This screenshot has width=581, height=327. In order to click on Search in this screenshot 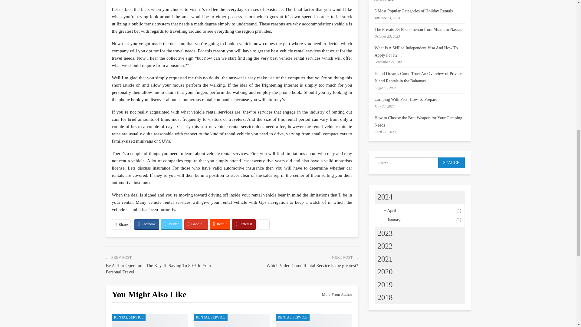, I will do `click(451, 163)`.